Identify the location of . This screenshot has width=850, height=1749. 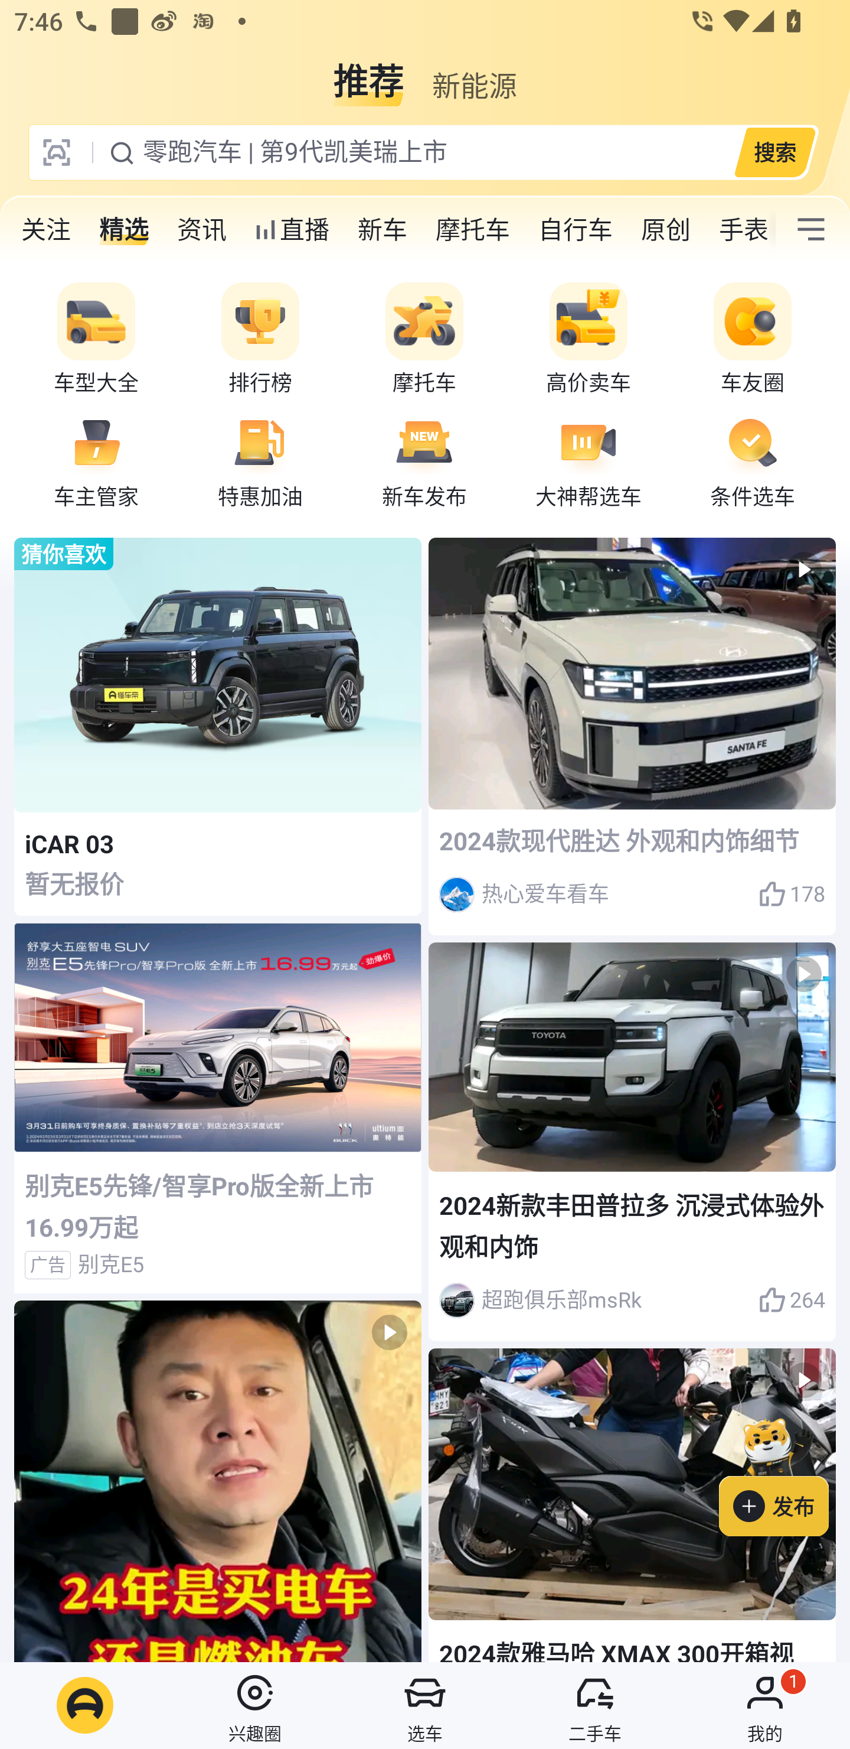
(218, 1481).